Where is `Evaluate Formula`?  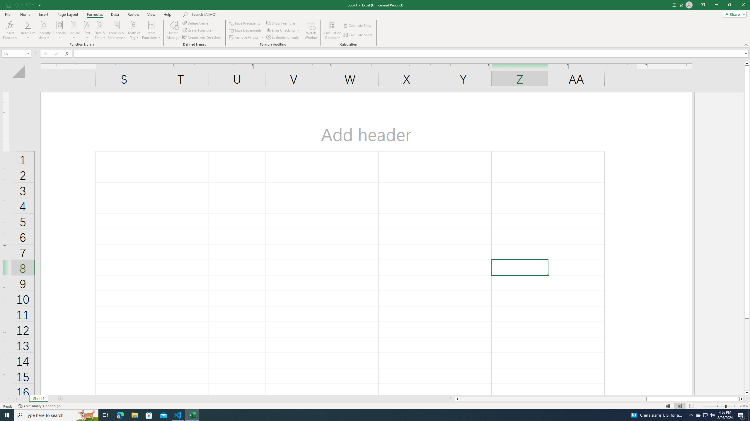 Evaluate Formula is located at coordinates (283, 37).